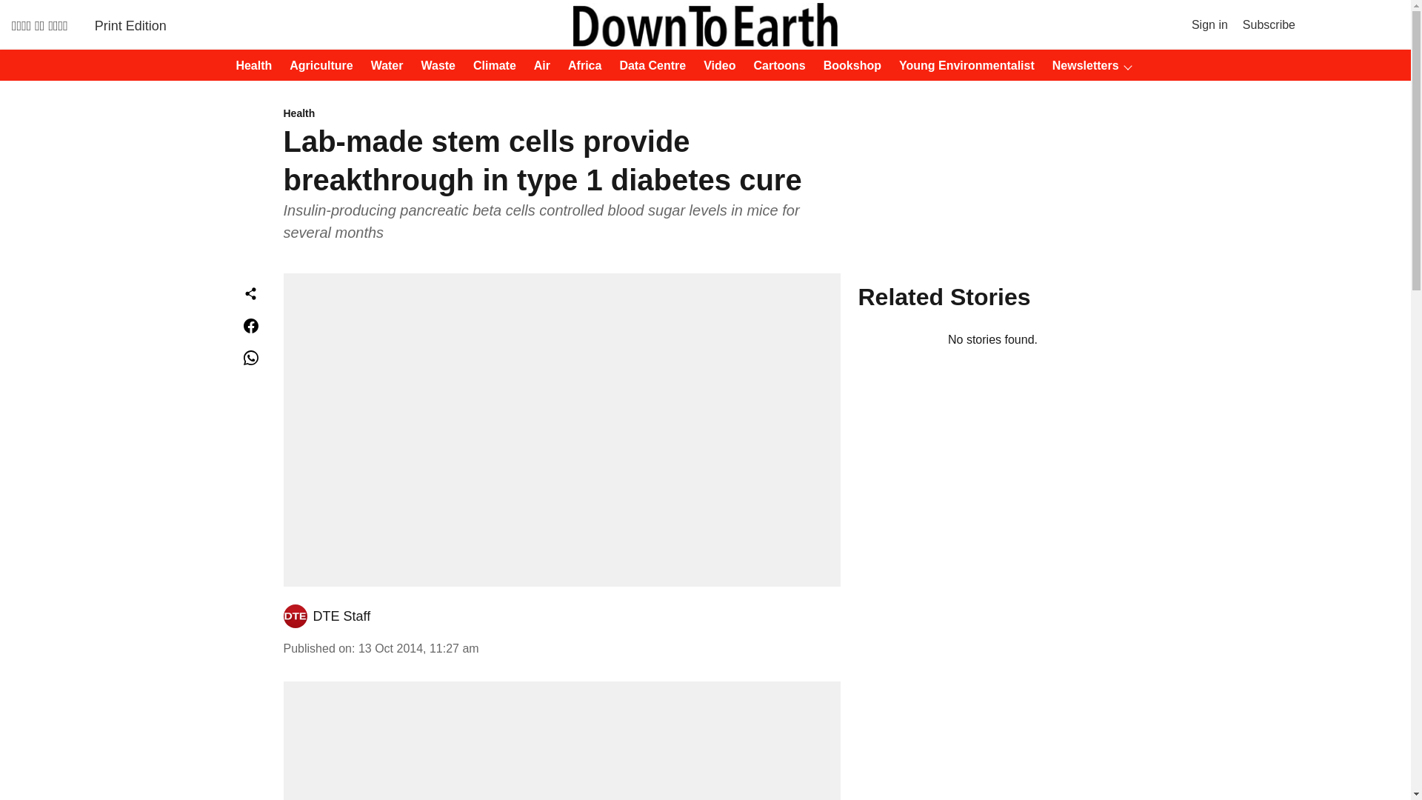 This screenshot has height=800, width=1422. Describe the element at coordinates (490, 66) in the screenshot. I see `Climate` at that location.